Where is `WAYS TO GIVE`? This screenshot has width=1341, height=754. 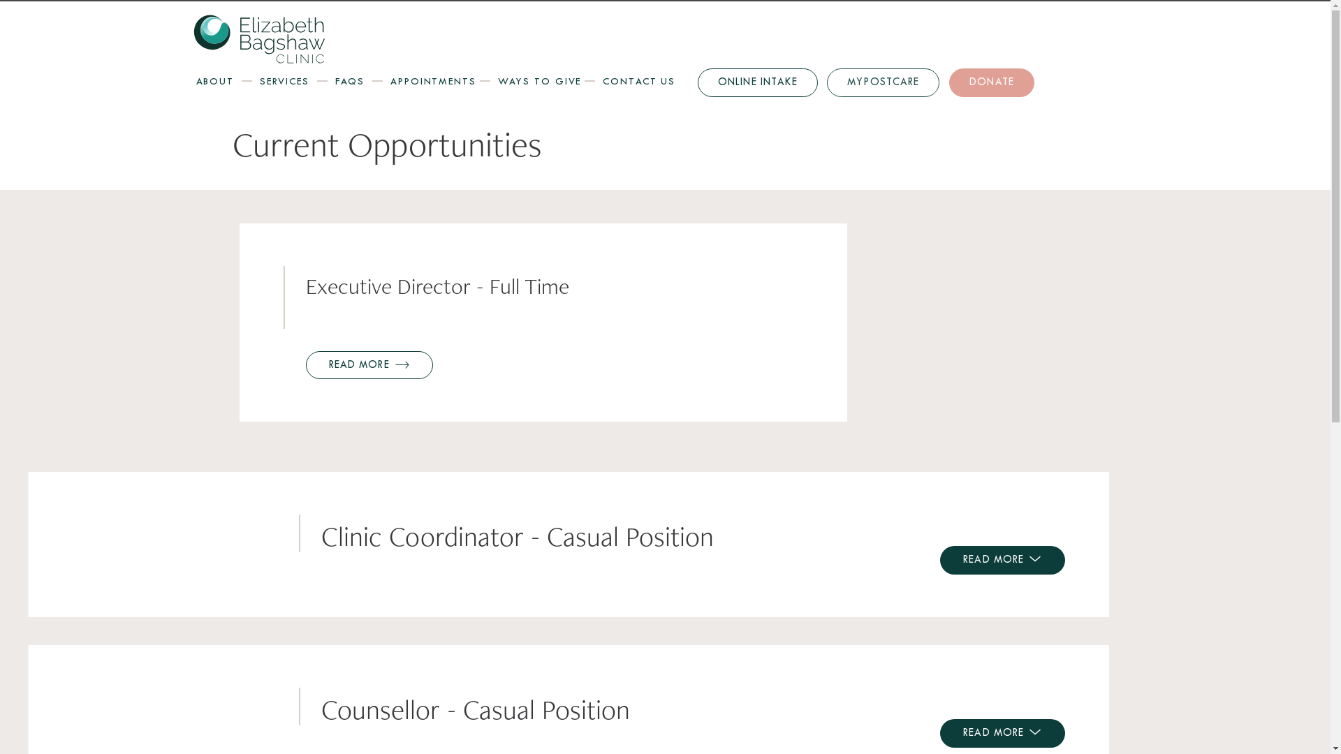
WAYS TO GIVE is located at coordinates (540, 82).